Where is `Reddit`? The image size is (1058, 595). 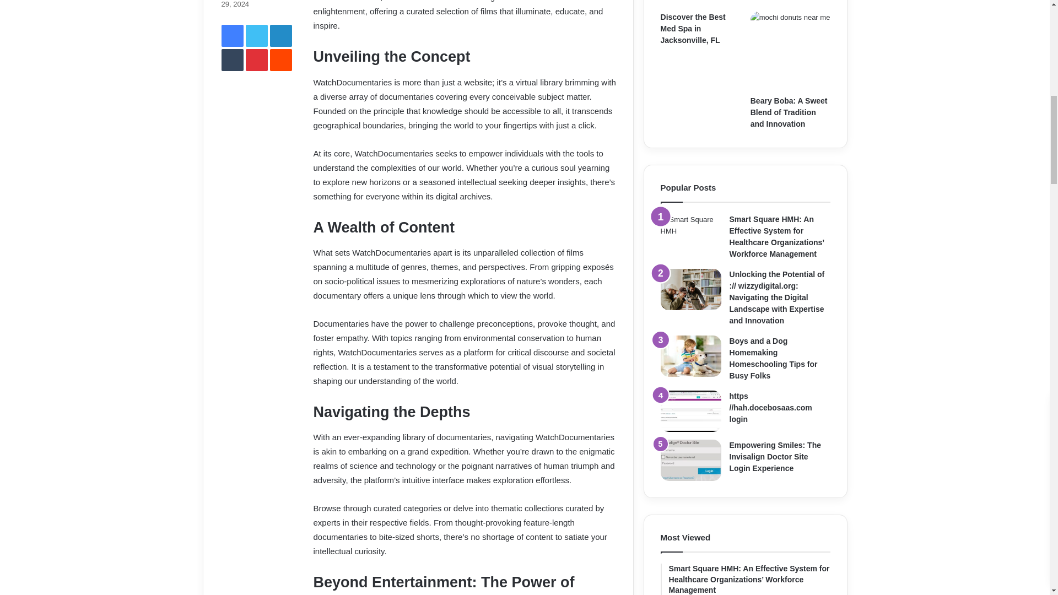
Reddit is located at coordinates (280, 59).